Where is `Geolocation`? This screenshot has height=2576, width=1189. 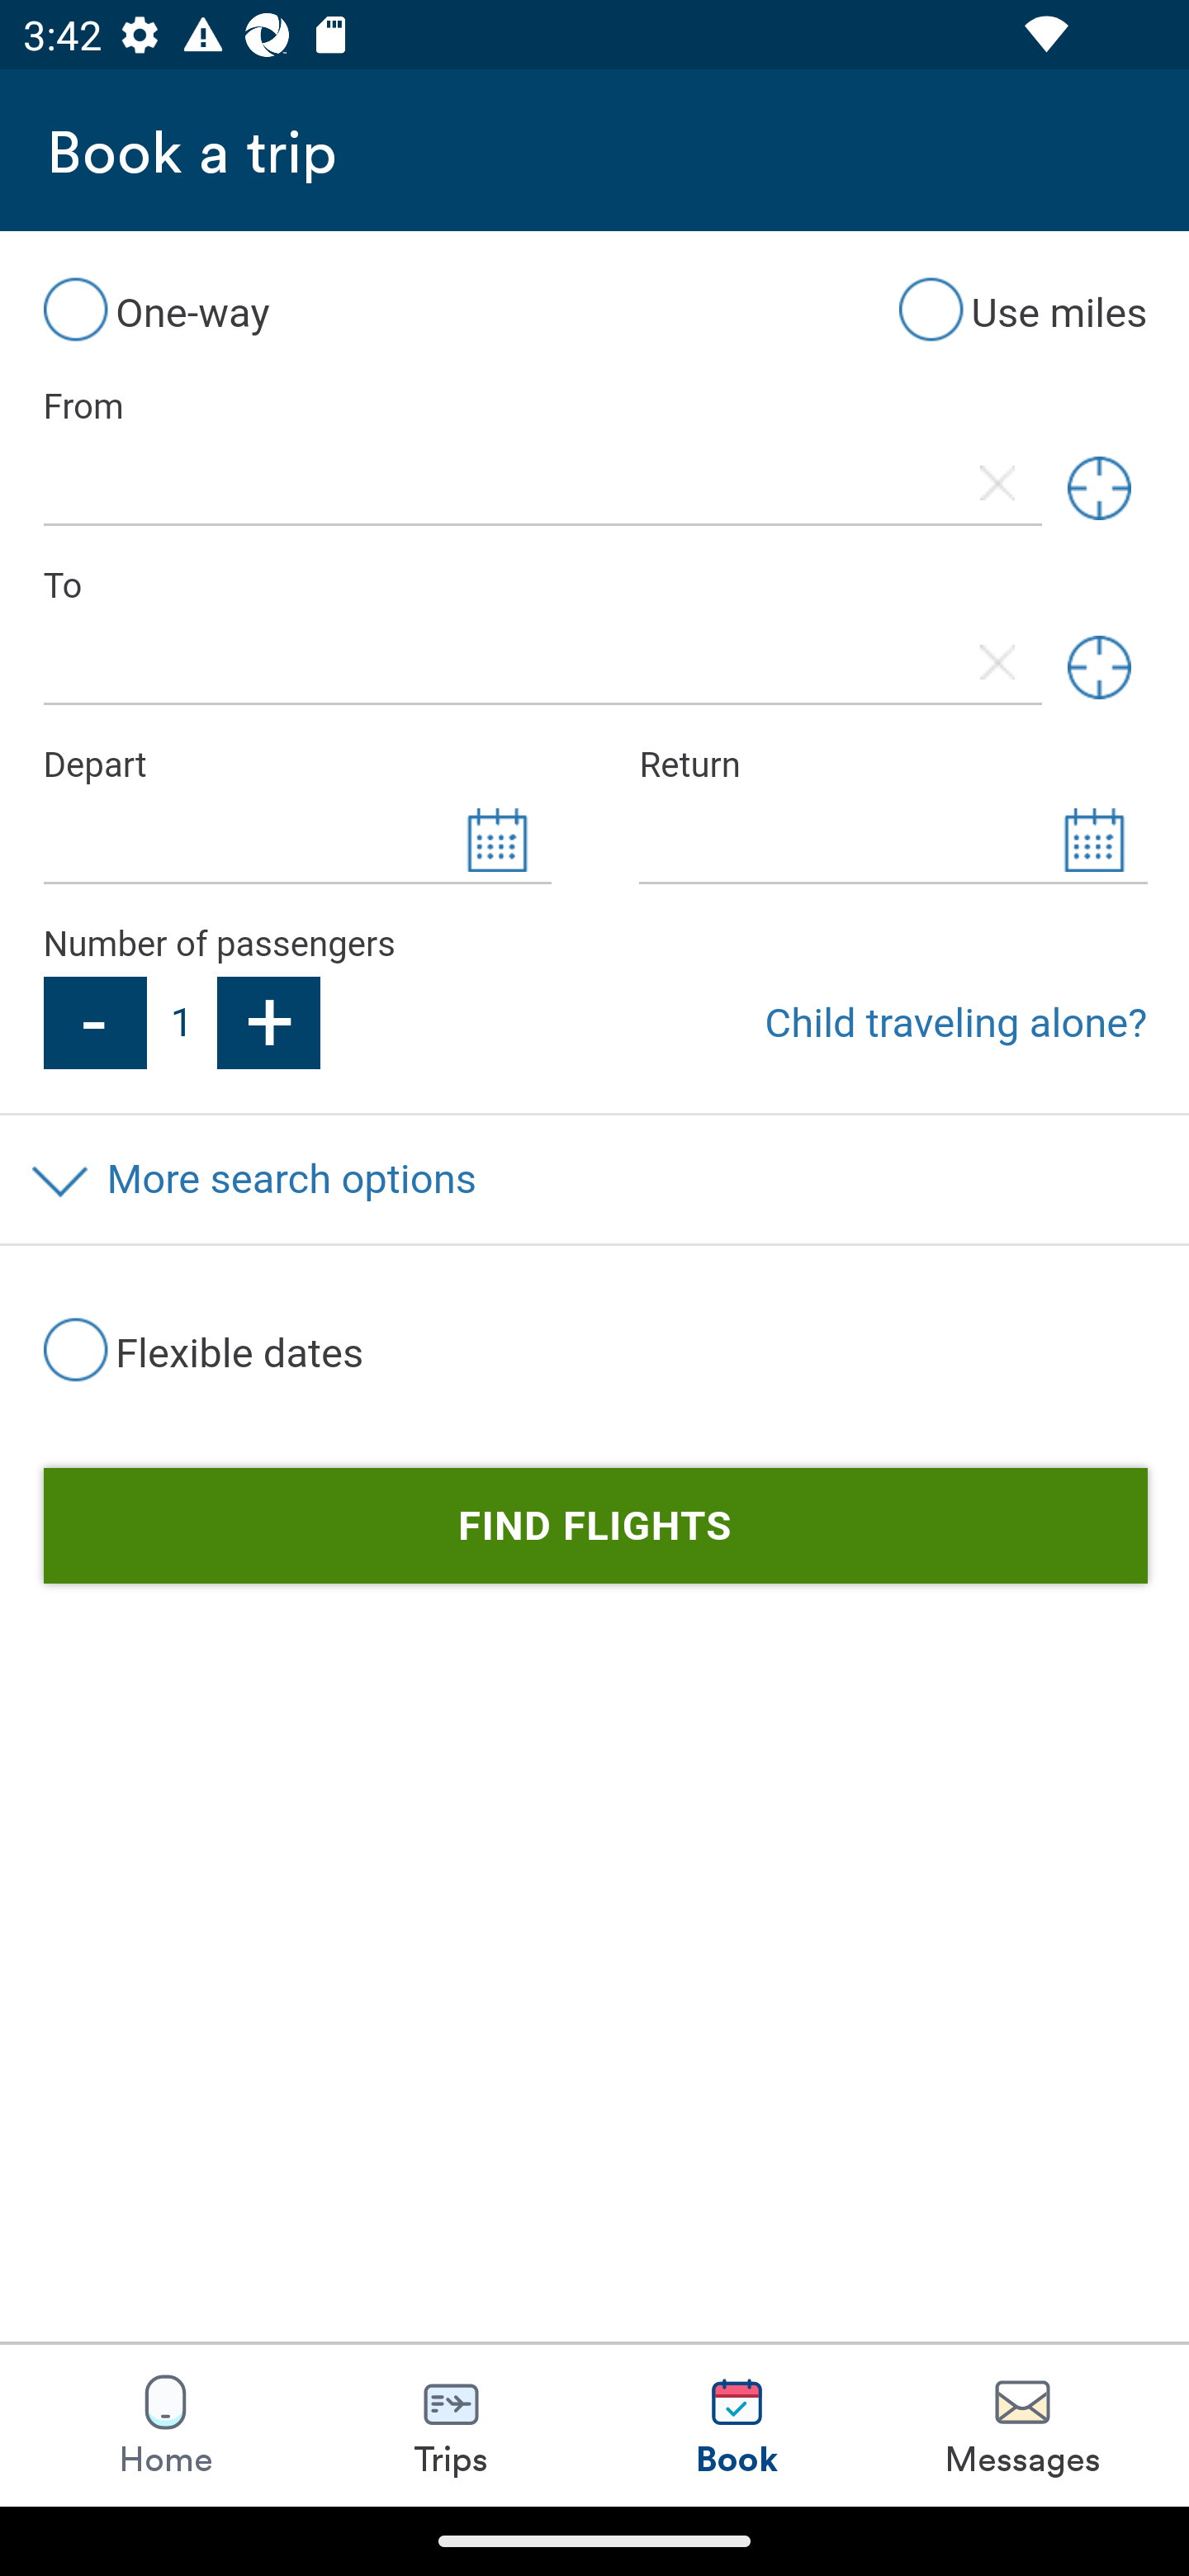
Geolocation is located at coordinates (1099, 667).